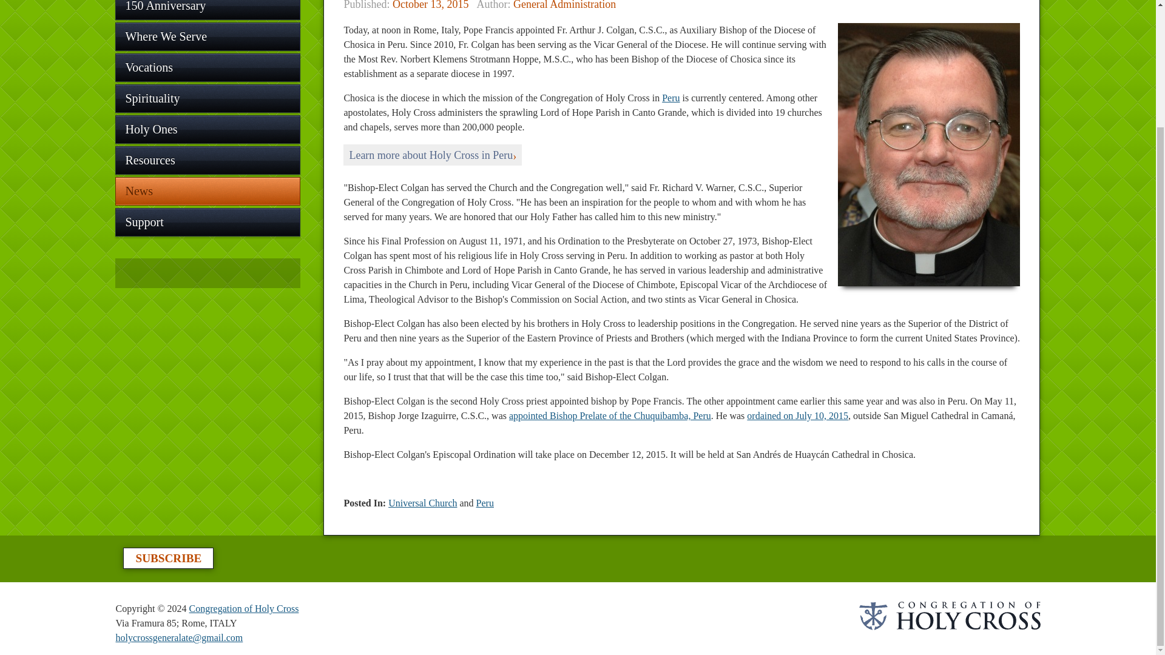 The width and height of the screenshot is (1165, 655). What do you see at coordinates (797, 416) in the screenshot?
I see `ordained on July 10, 2015` at bounding box center [797, 416].